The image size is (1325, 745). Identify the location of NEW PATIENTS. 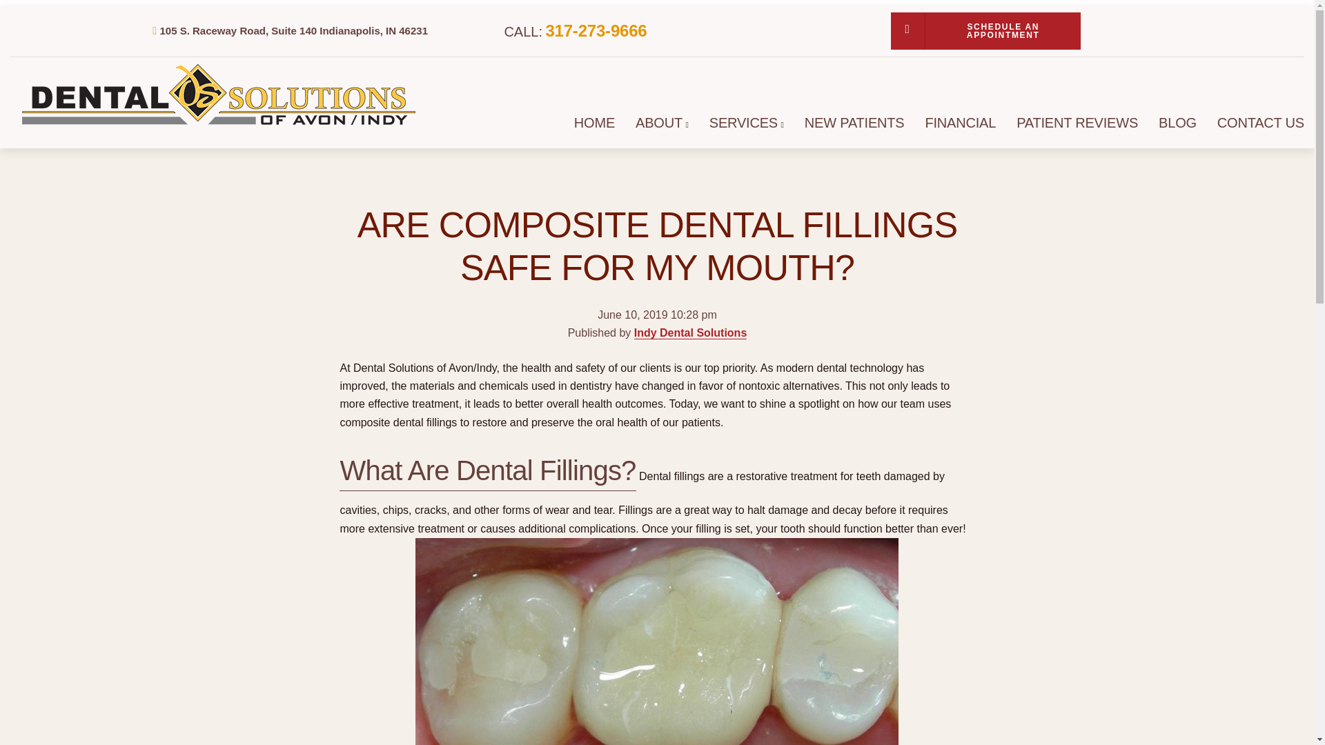
(854, 123).